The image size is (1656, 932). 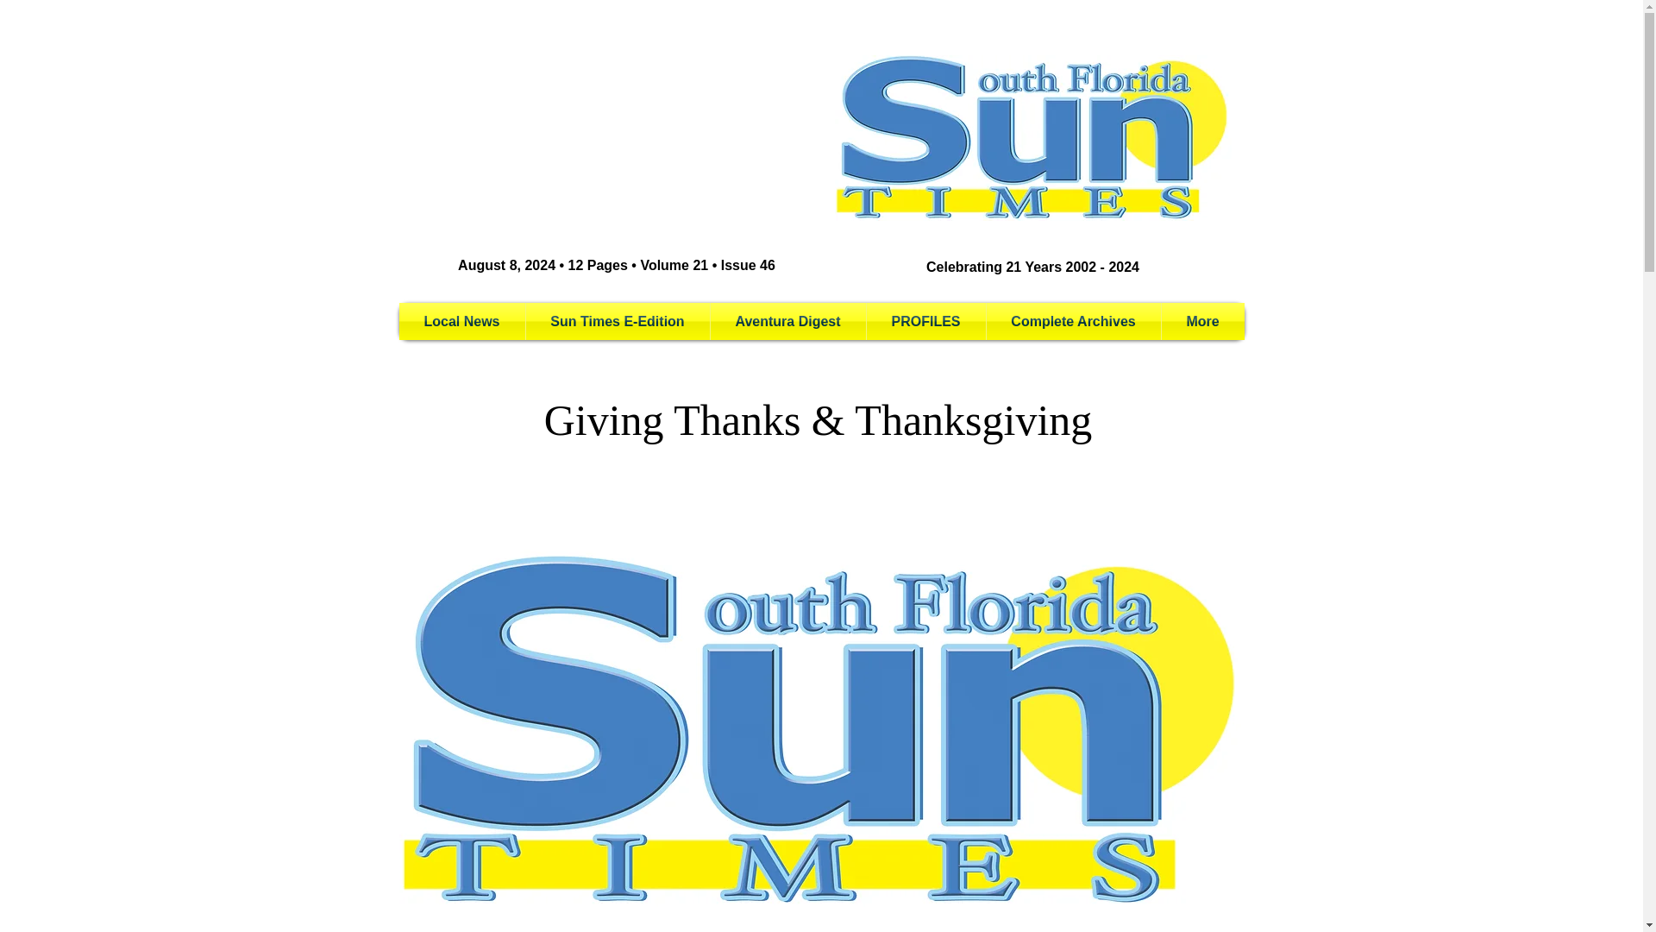 What do you see at coordinates (461, 321) in the screenshot?
I see `Local News` at bounding box center [461, 321].